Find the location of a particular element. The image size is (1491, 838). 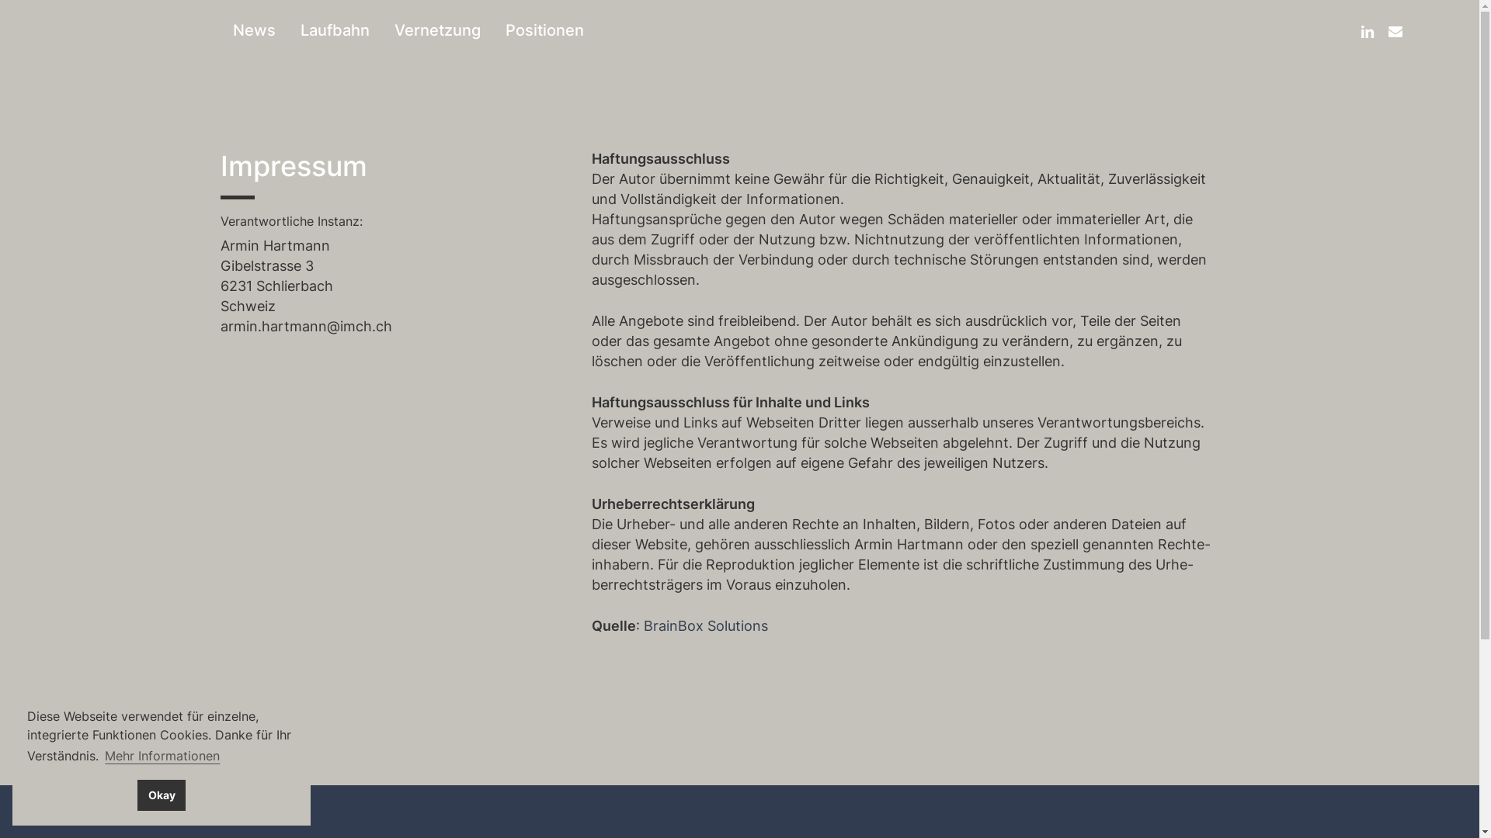

email is located at coordinates (1395, 30).